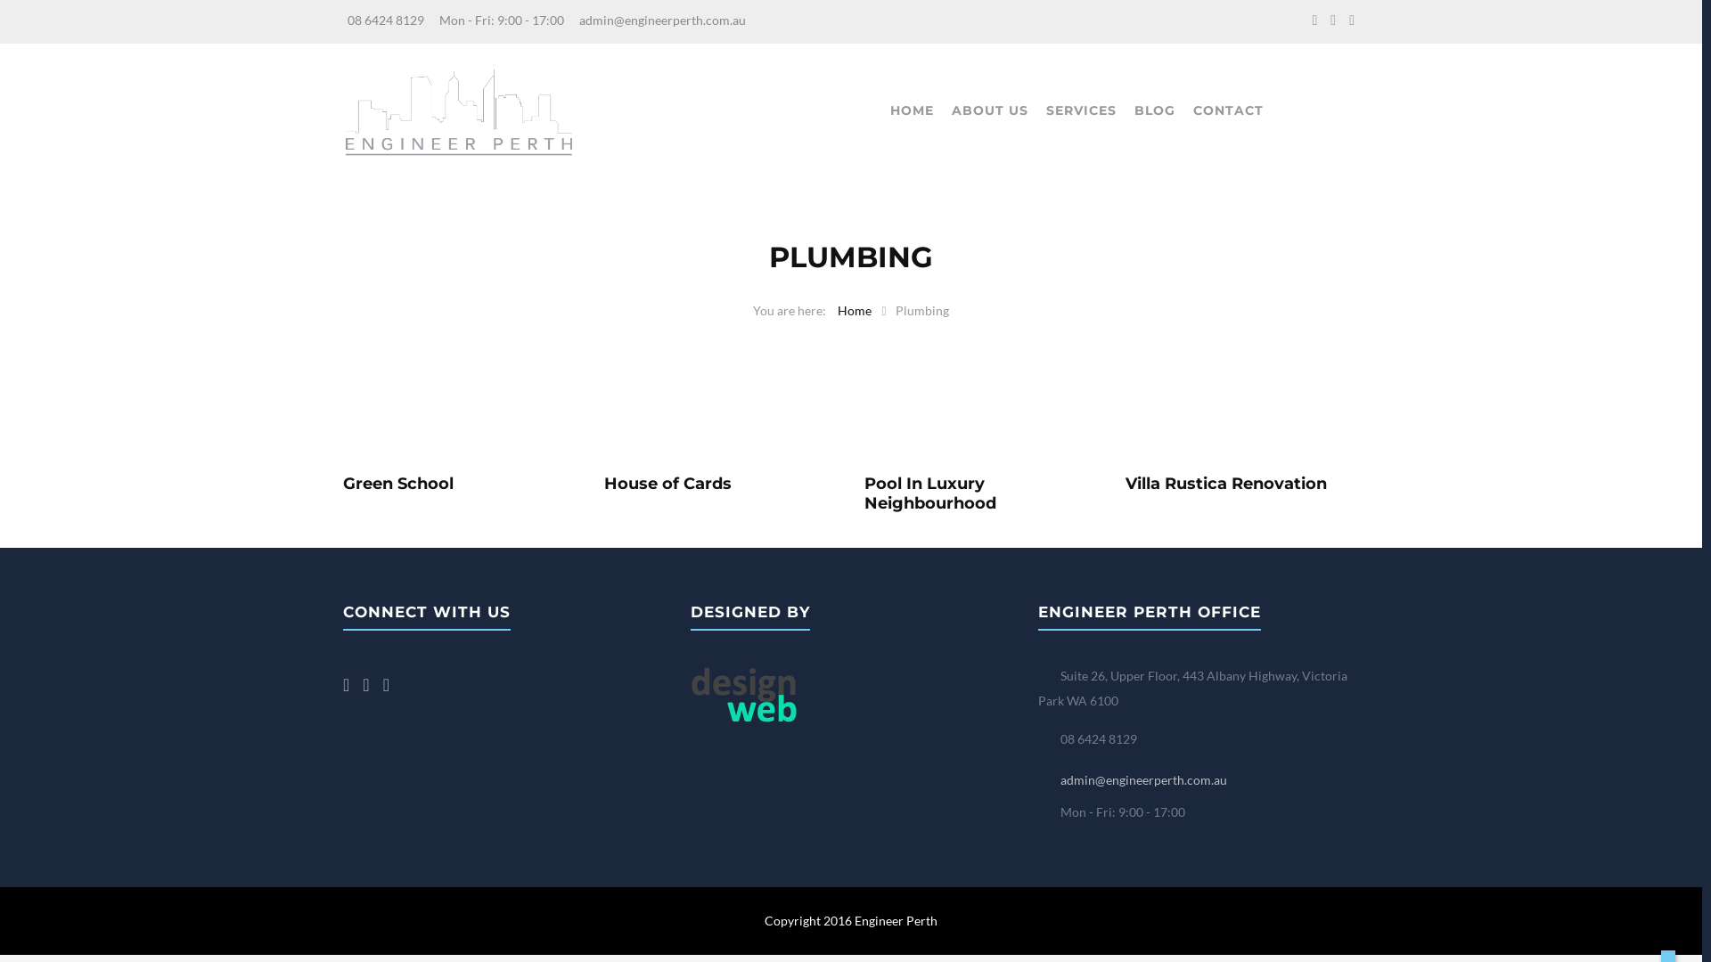  I want to click on admin@engineerperth.com.au, so click(1144, 780).